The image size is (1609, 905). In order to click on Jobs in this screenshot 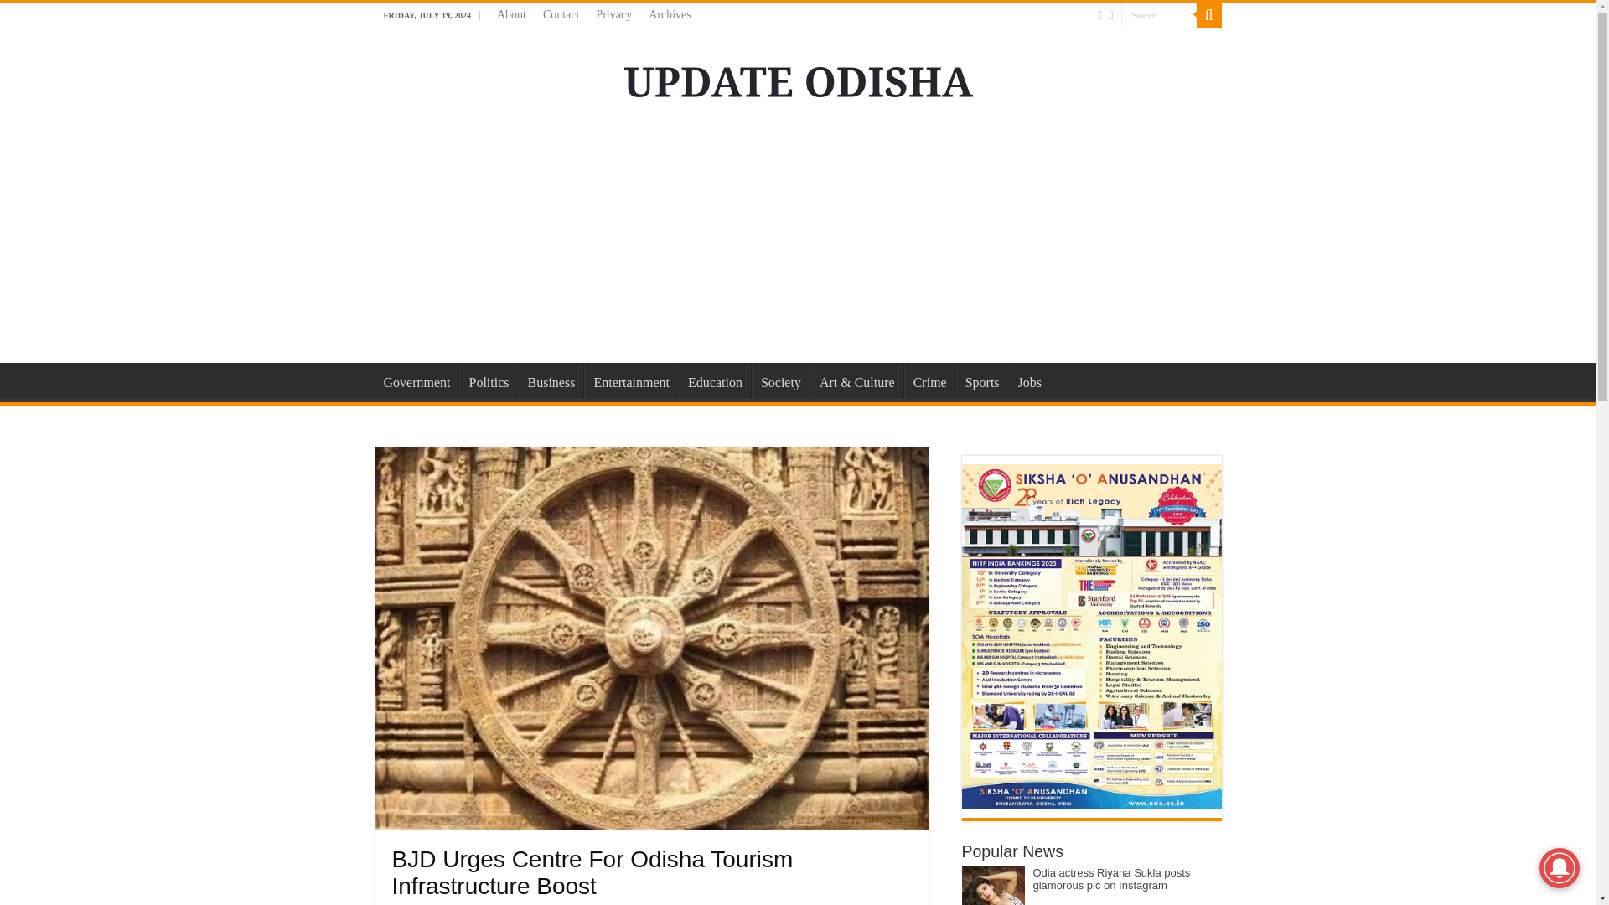, I will do `click(1029, 380)`.